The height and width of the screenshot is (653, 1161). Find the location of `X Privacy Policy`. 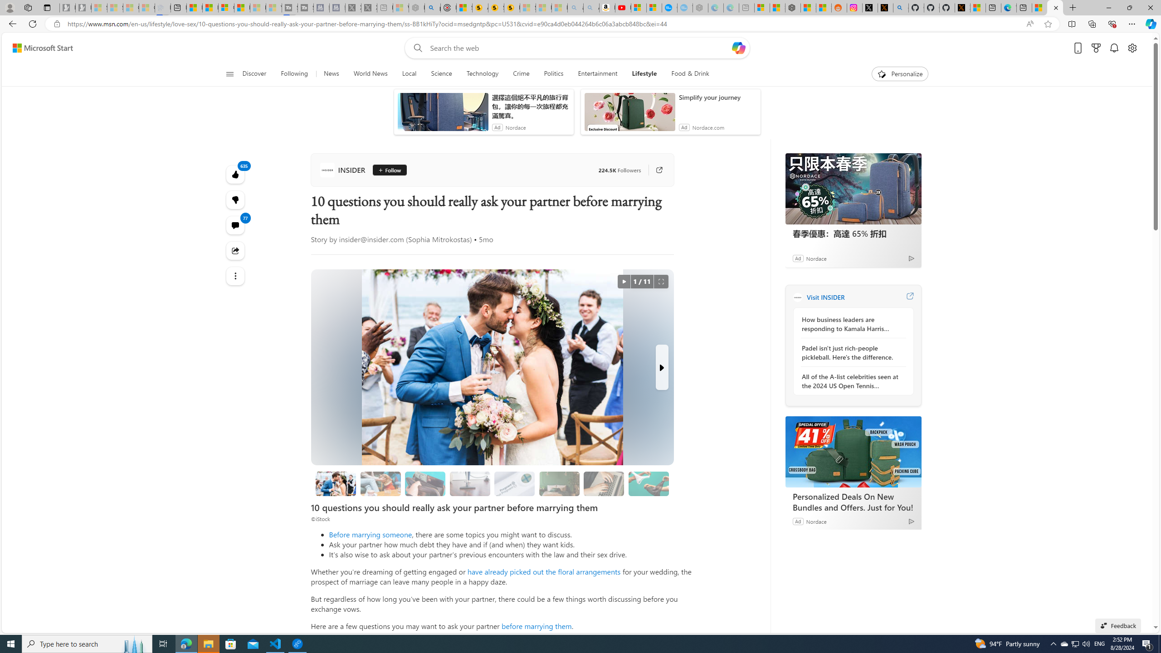

X Privacy Policy is located at coordinates (962, 8).